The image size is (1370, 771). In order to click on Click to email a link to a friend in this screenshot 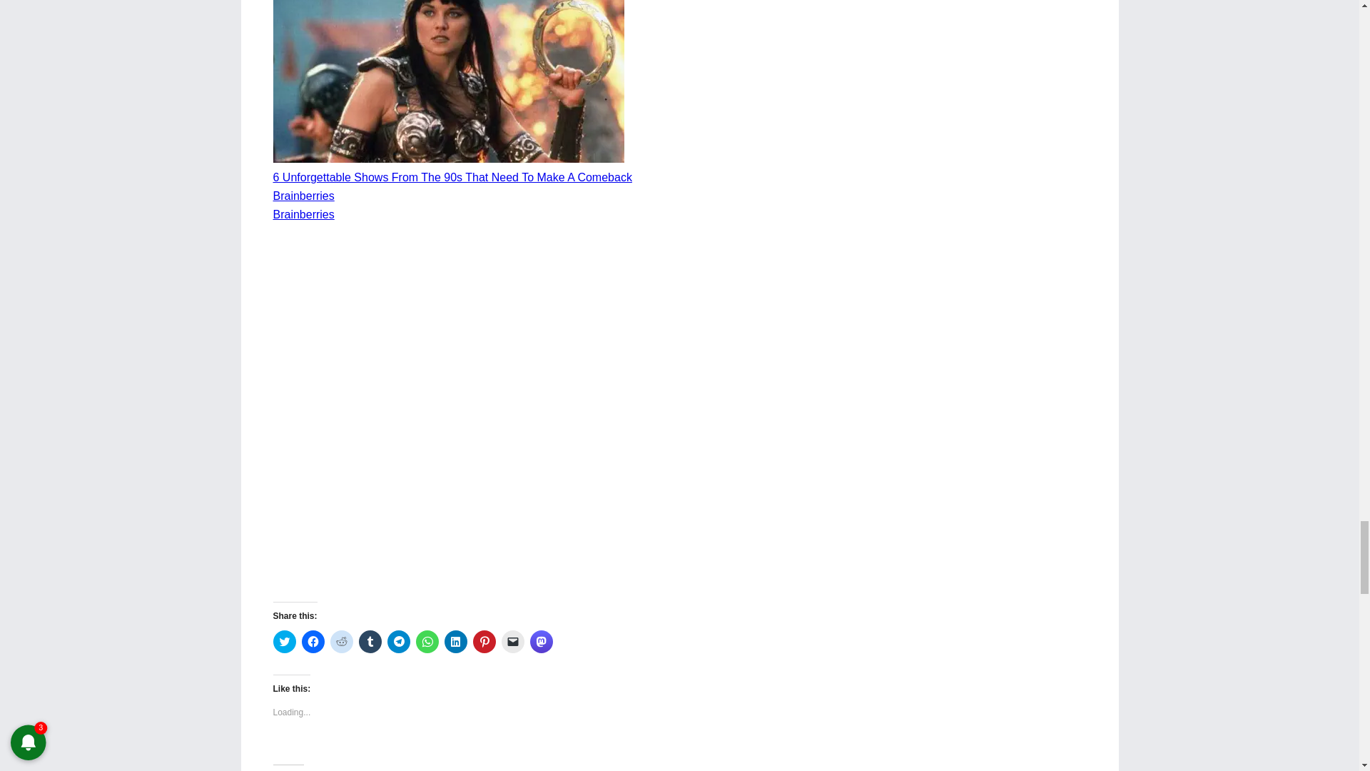, I will do `click(512, 641)`.